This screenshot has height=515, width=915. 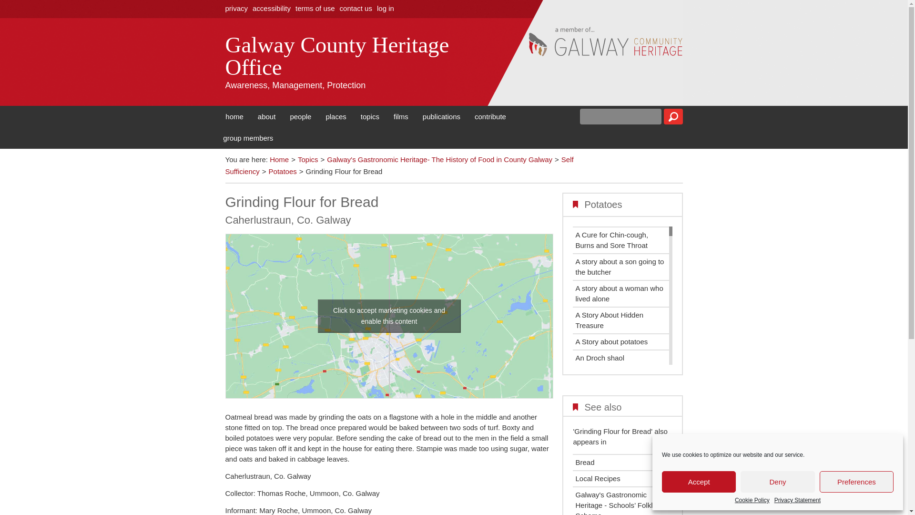 What do you see at coordinates (399, 166) in the screenshot?
I see `Self Sufficiency` at bounding box center [399, 166].